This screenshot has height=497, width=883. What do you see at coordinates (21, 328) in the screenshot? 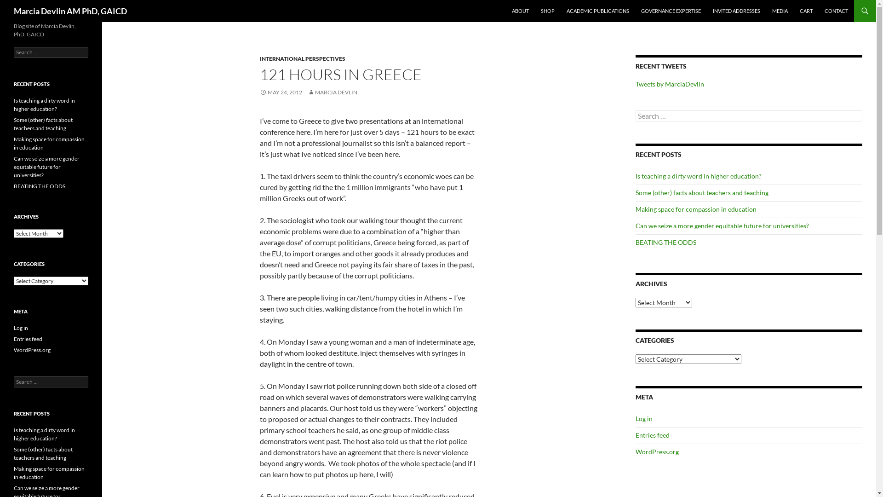
I see `Log in` at bounding box center [21, 328].